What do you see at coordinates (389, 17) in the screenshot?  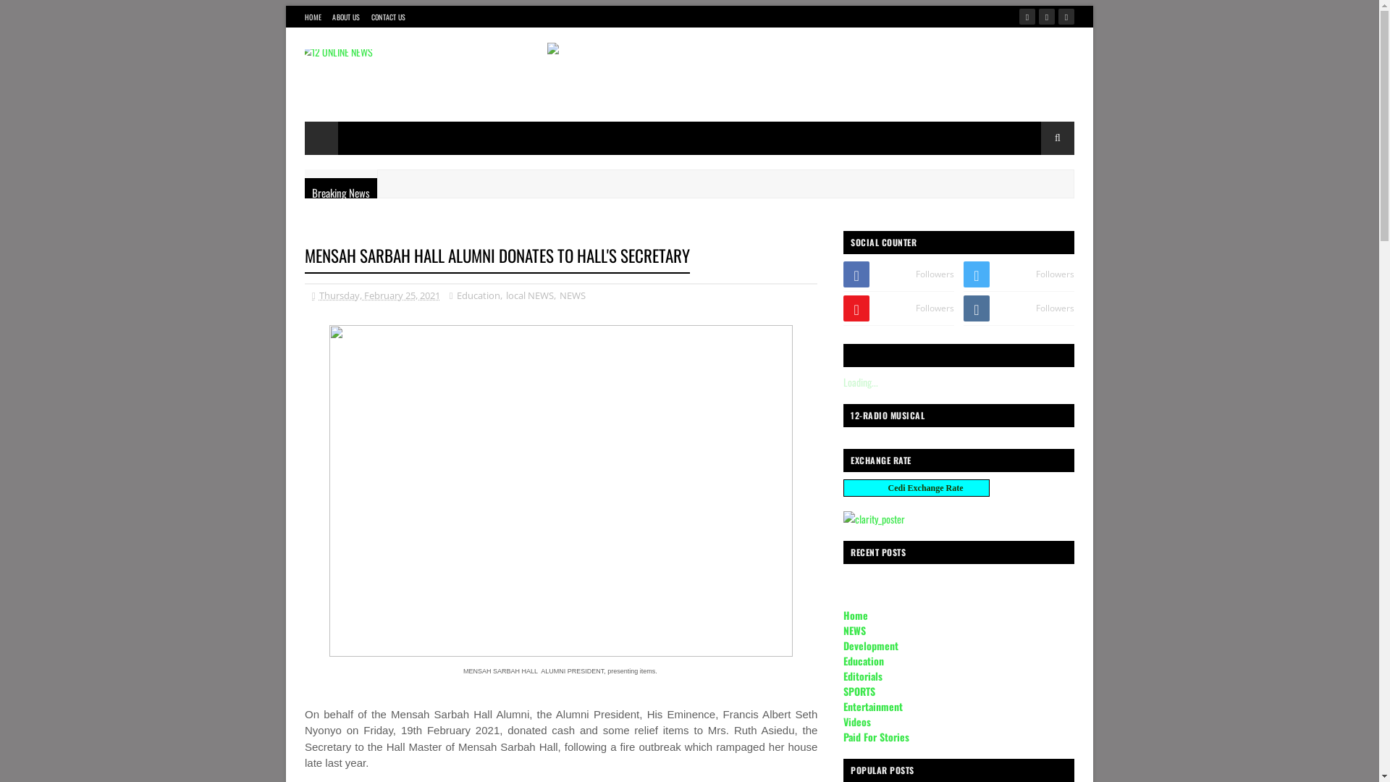 I see `CONTACT US` at bounding box center [389, 17].